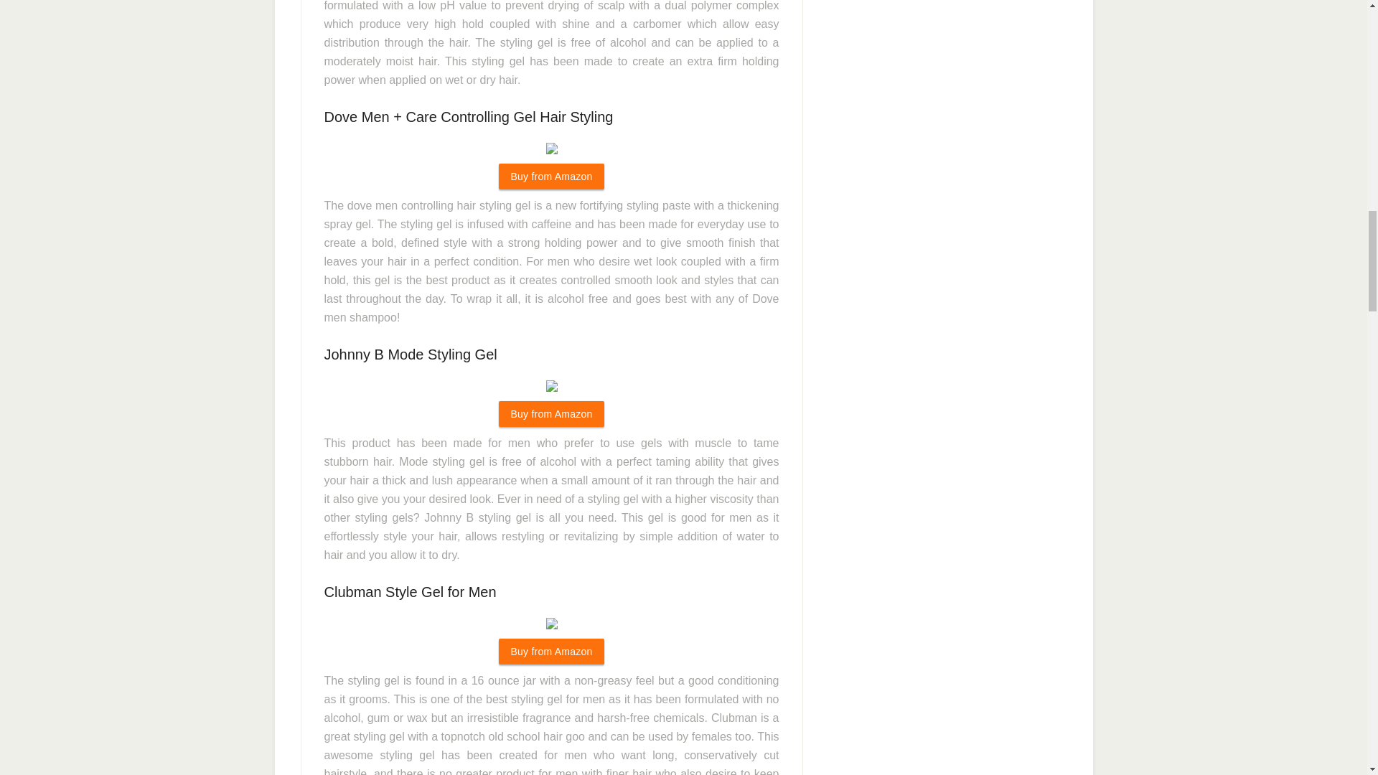 This screenshot has width=1378, height=775. Describe the element at coordinates (551, 651) in the screenshot. I see `Buy from Amazon` at that location.